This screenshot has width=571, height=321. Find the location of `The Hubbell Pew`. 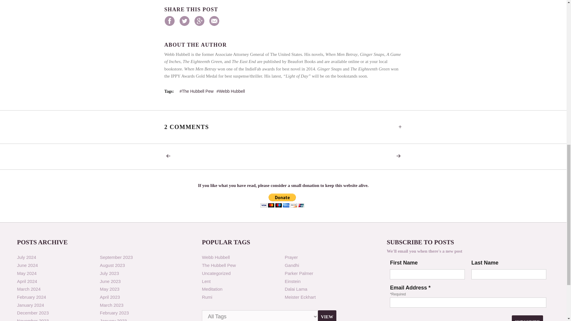

The Hubbell Pew is located at coordinates (197, 91).